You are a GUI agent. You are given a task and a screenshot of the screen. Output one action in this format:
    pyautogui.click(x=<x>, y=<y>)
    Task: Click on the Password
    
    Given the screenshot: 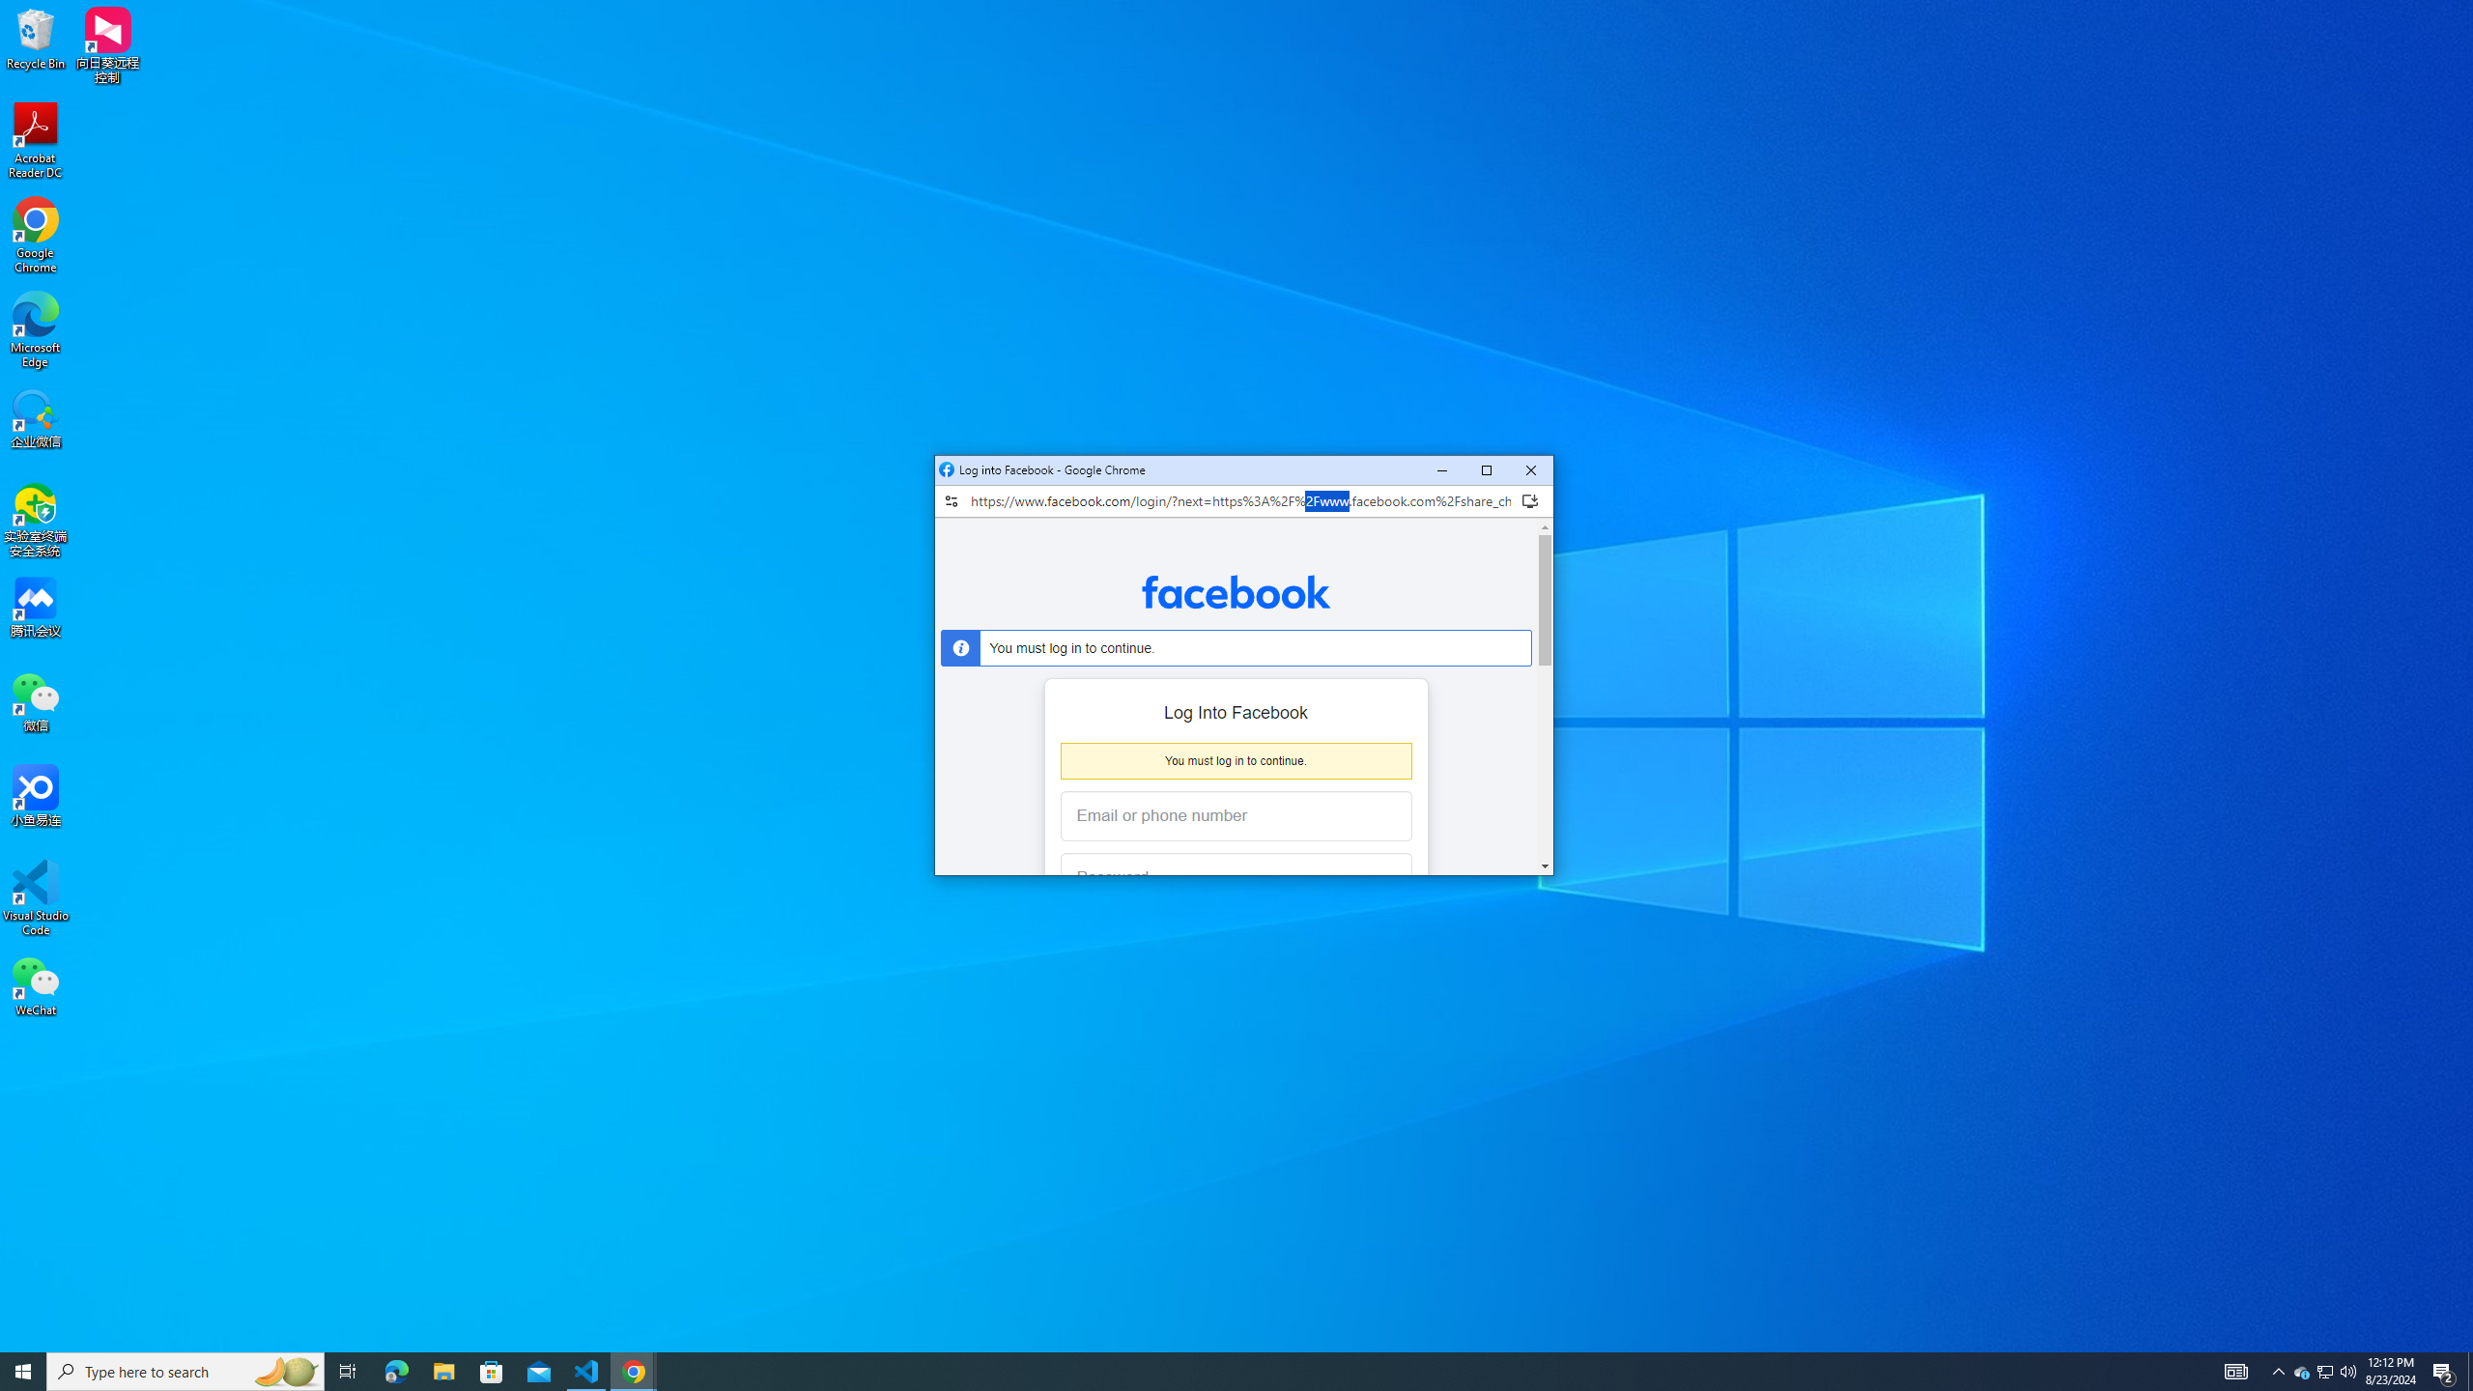 What is the action you would take?
    pyautogui.click(x=1221, y=879)
    